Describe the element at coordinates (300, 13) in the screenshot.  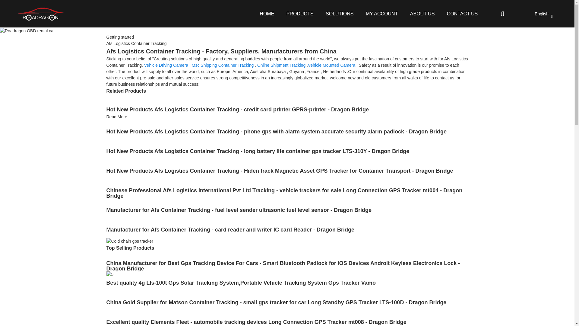
I see `PRODUCTS` at that location.